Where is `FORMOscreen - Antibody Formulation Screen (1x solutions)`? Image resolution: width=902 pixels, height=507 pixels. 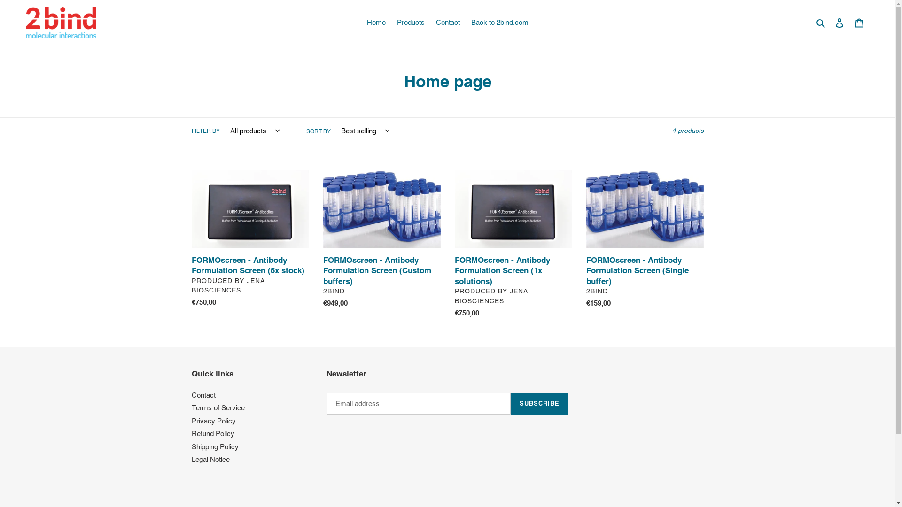 FORMOscreen - Antibody Formulation Screen (1x solutions) is located at coordinates (513, 246).